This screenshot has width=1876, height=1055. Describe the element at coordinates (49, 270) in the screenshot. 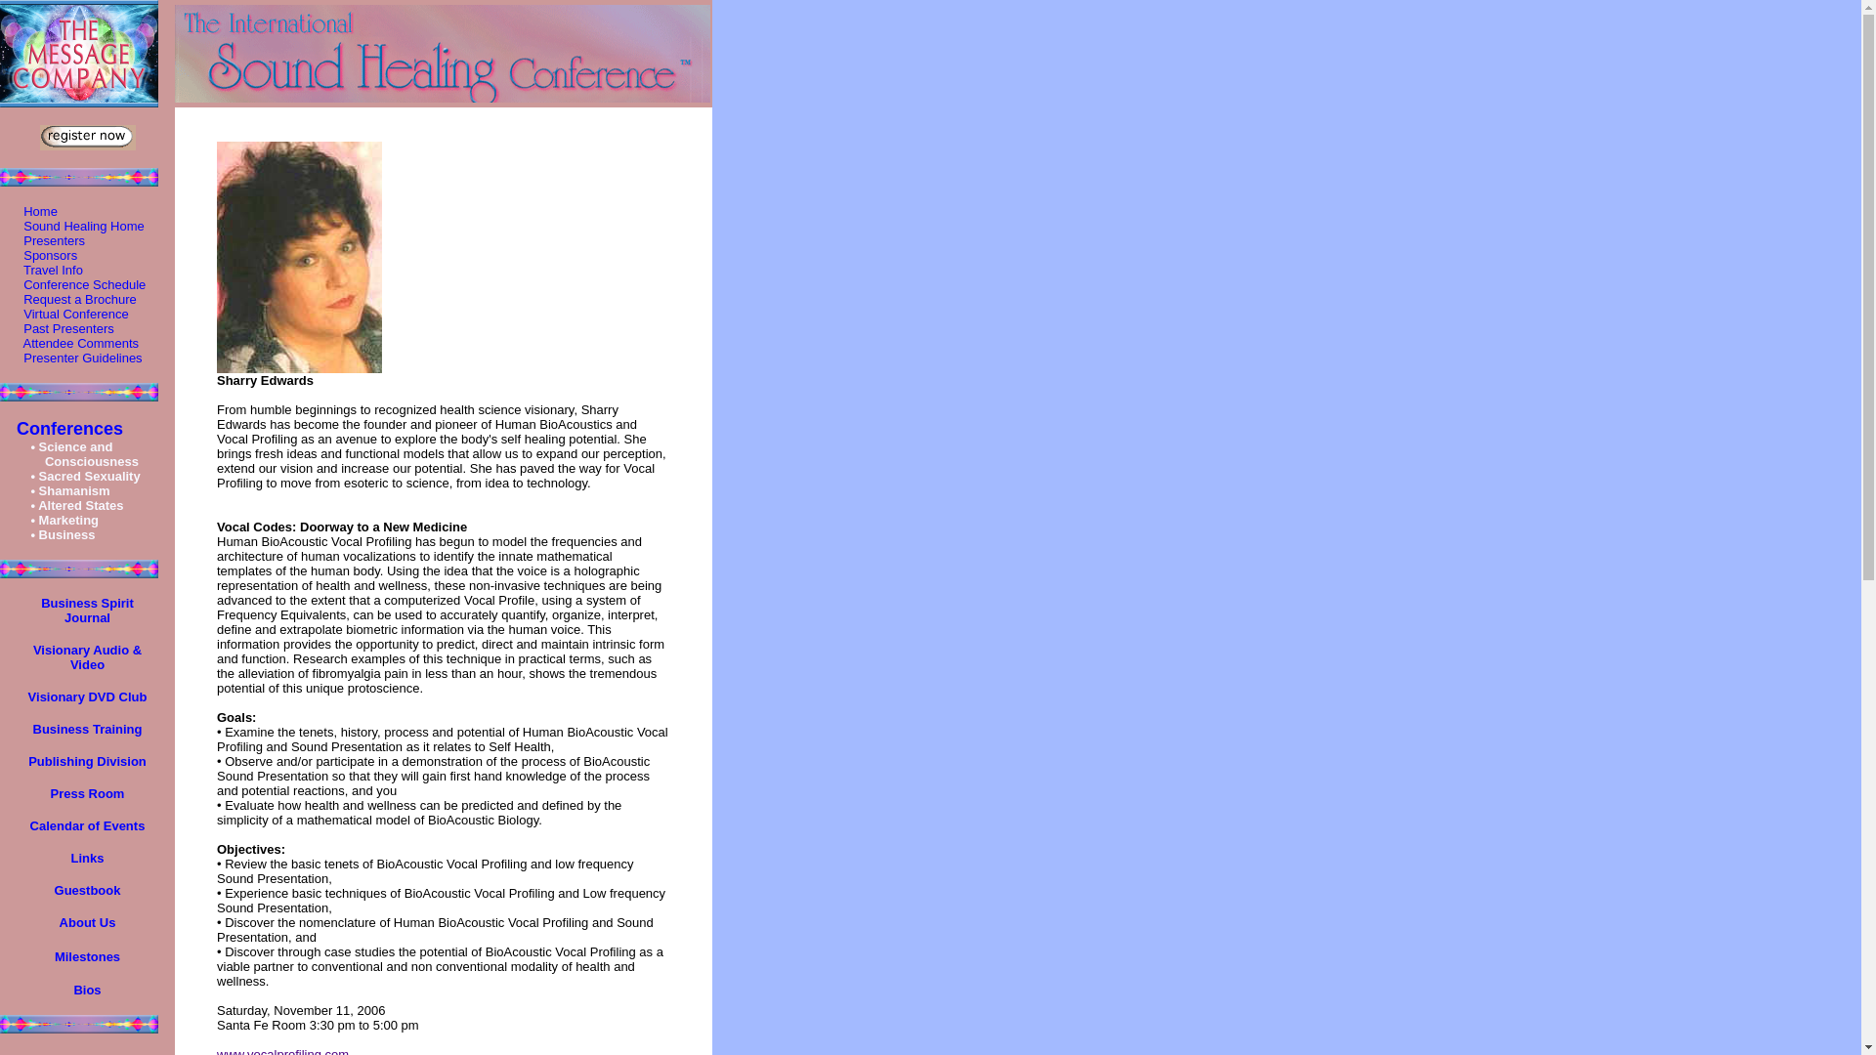

I see `Santa Fe travel Info` at that location.